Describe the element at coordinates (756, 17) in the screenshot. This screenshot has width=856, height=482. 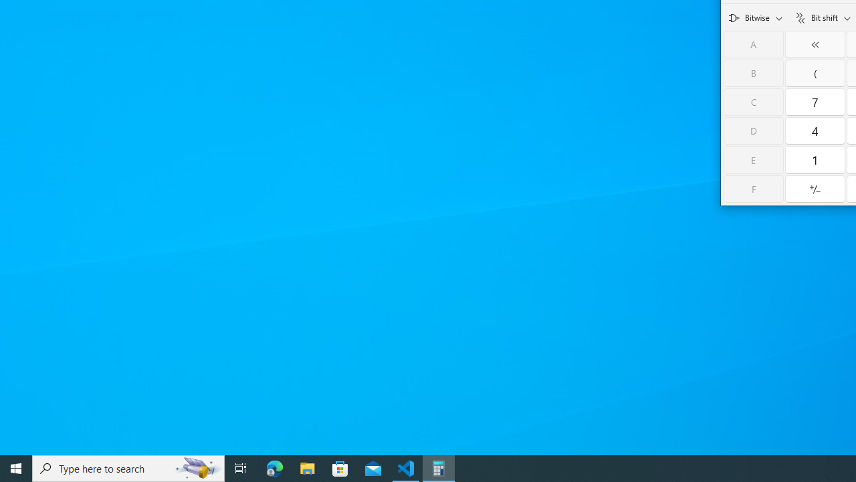
I see `Bitwise` at that location.